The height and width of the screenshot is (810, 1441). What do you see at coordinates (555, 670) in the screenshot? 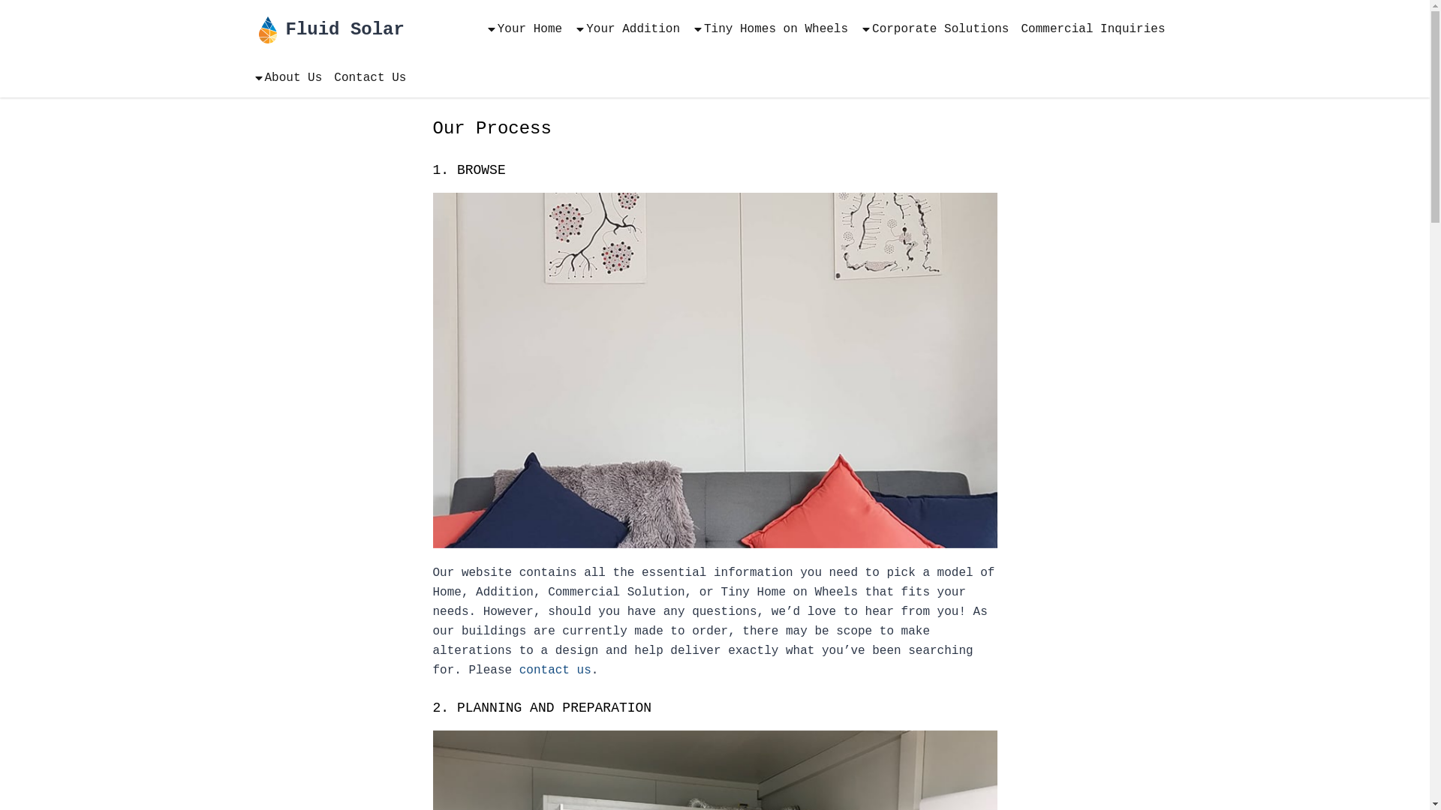
I see `contact us` at bounding box center [555, 670].